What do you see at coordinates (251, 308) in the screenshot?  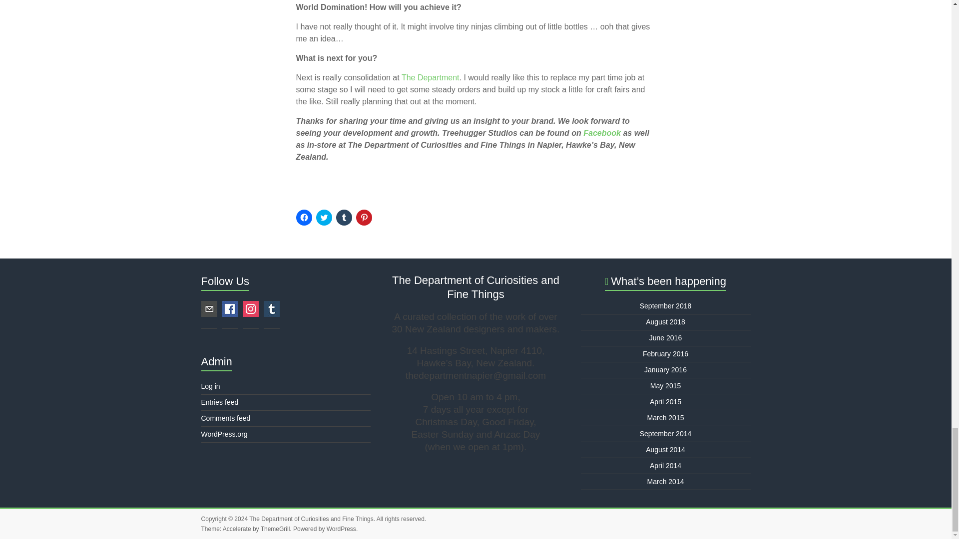 I see `Instagram` at bounding box center [251, 308].